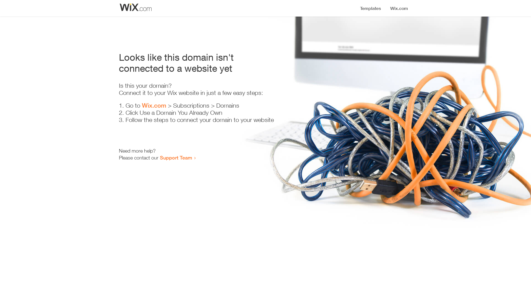 Image resolution: width=531 pixels, height=298 pixels. What do you see at coordinates (154, 105) in the screenshot?
I see `Wix.com` at bounding box center [154, 105].